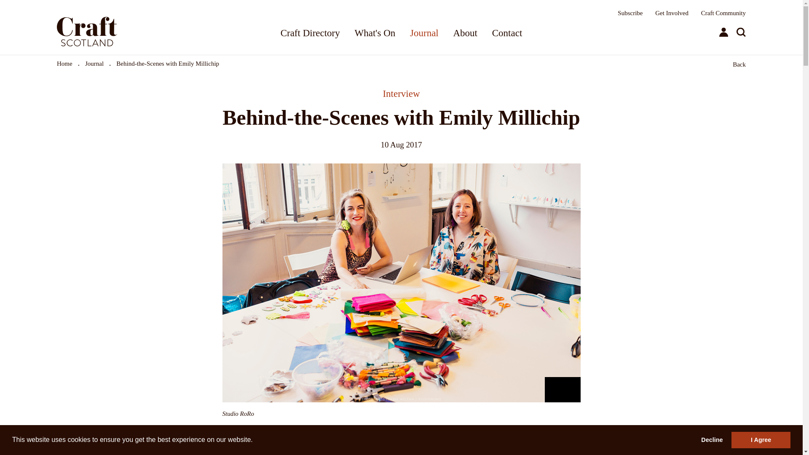  What do you see at coordinates (310, 33) in the screenshot?
I see `Craft Directory` at bounding box center [310, 33].